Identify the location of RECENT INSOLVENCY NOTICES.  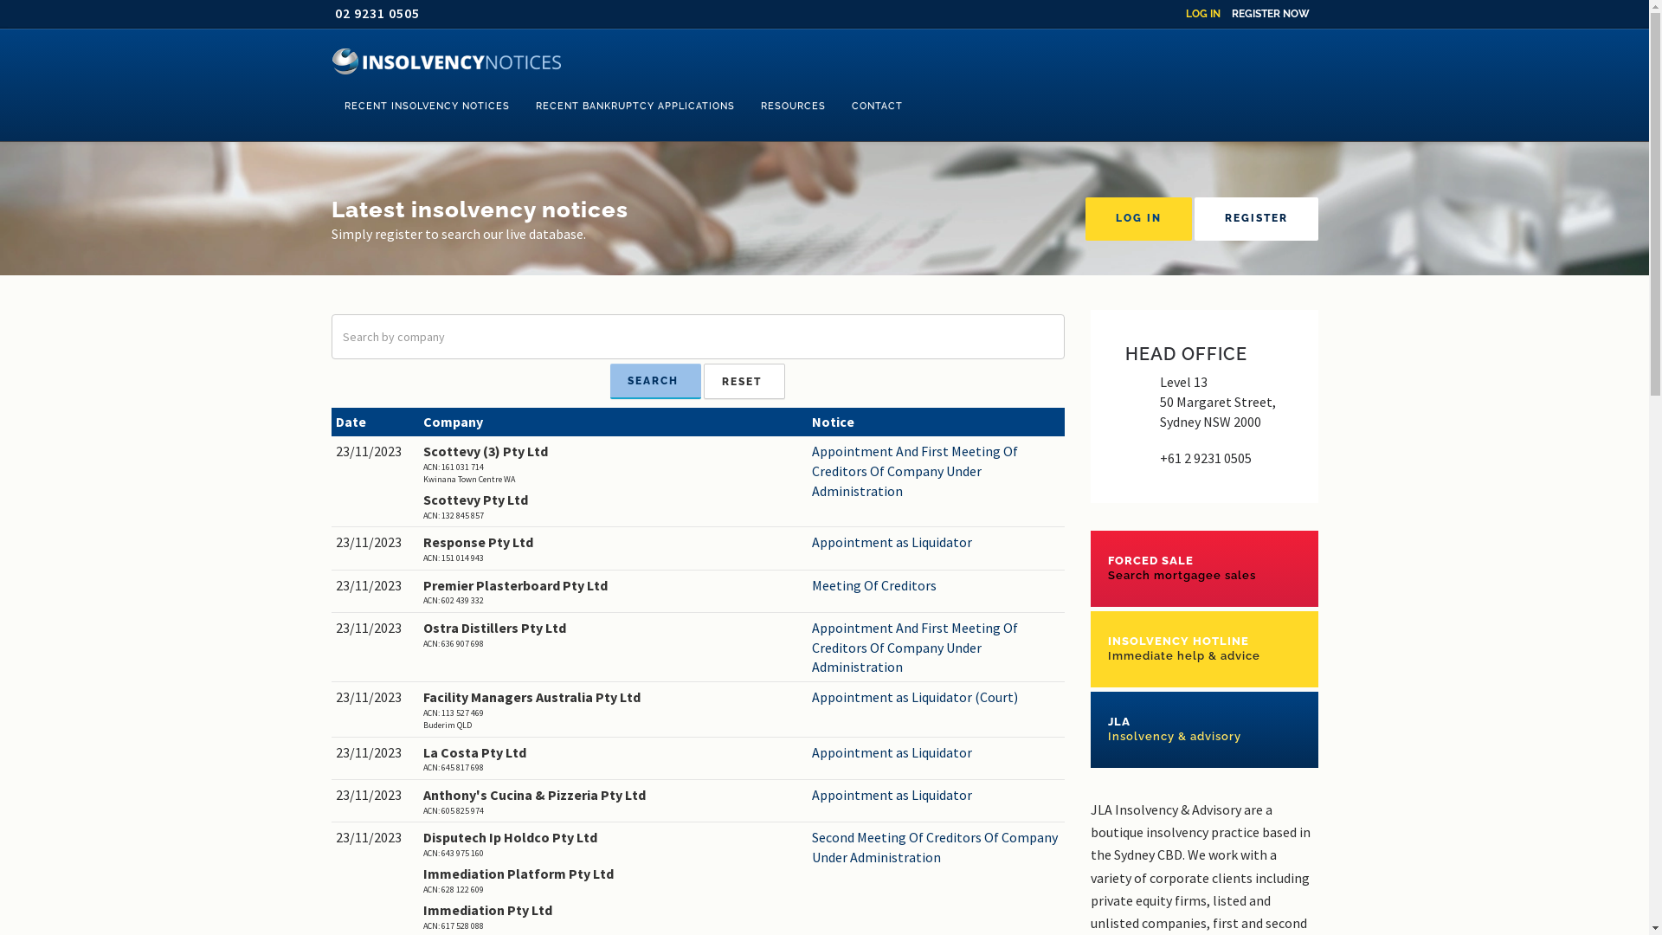
(426, 106).